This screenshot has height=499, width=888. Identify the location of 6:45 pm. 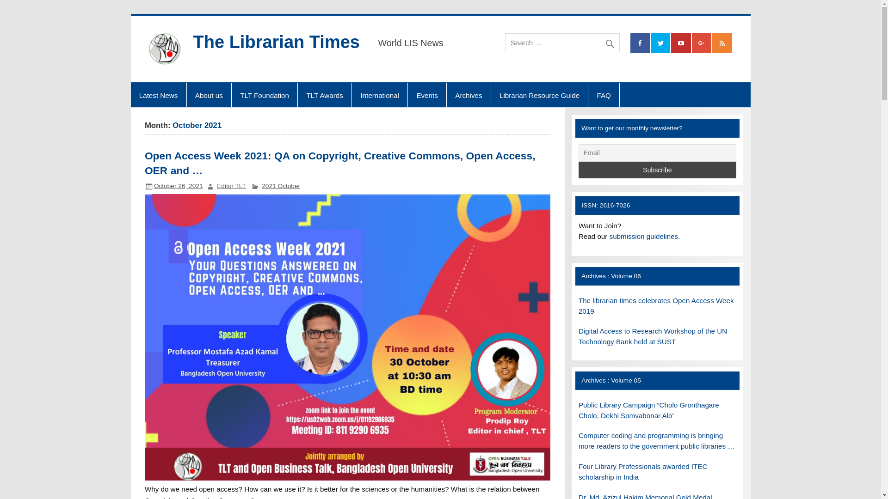
(179, 186).